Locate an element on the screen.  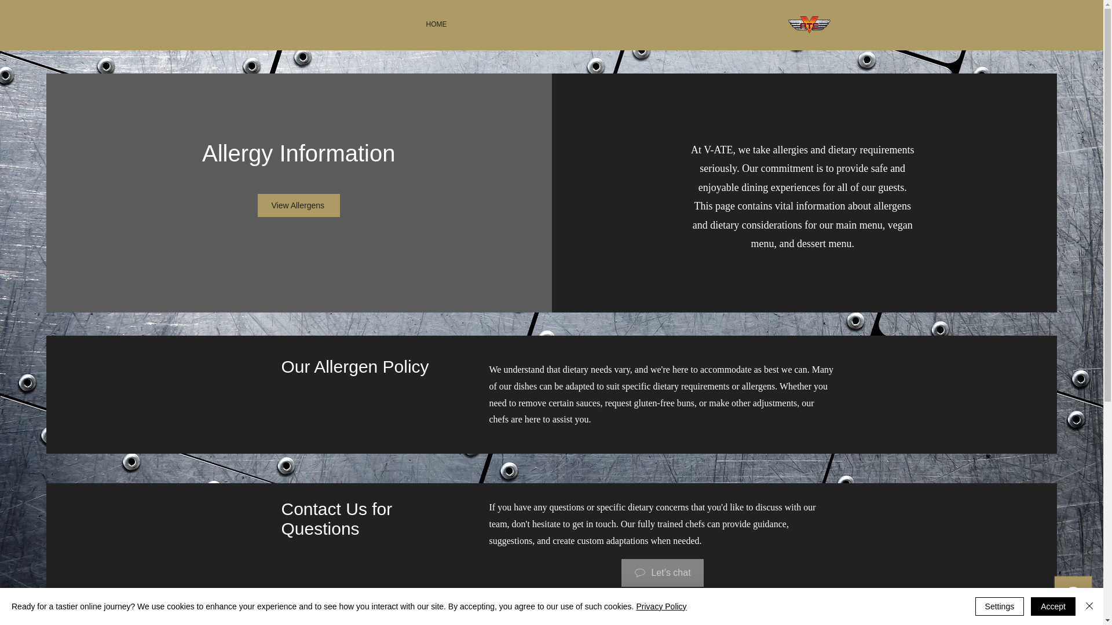
View Allergens is located at coordinates (299, 205).